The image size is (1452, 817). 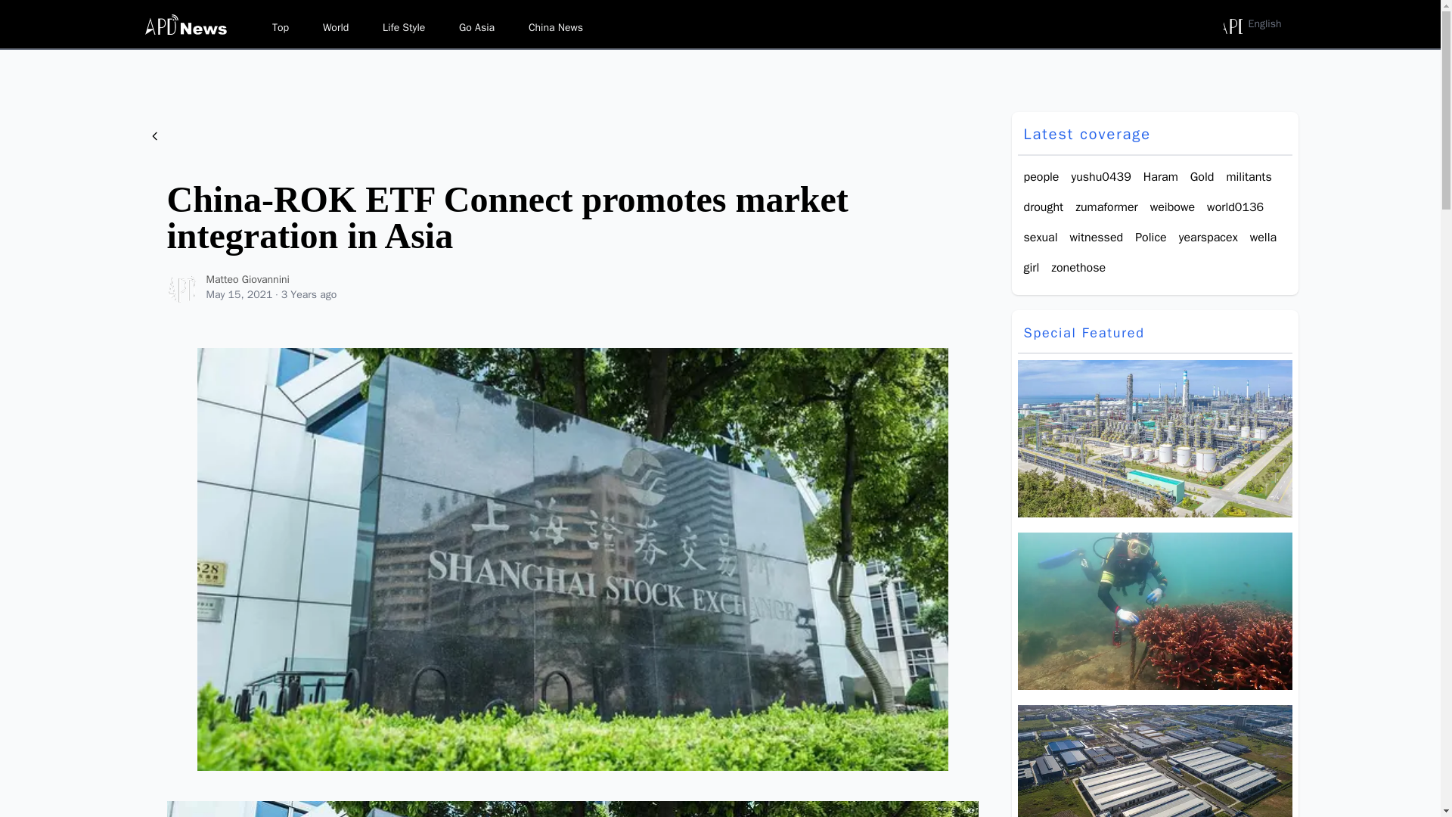 What do you see at coordinates (404, 27) in the screenshot?
I see `Life Style` at bounding box center [404, 27].